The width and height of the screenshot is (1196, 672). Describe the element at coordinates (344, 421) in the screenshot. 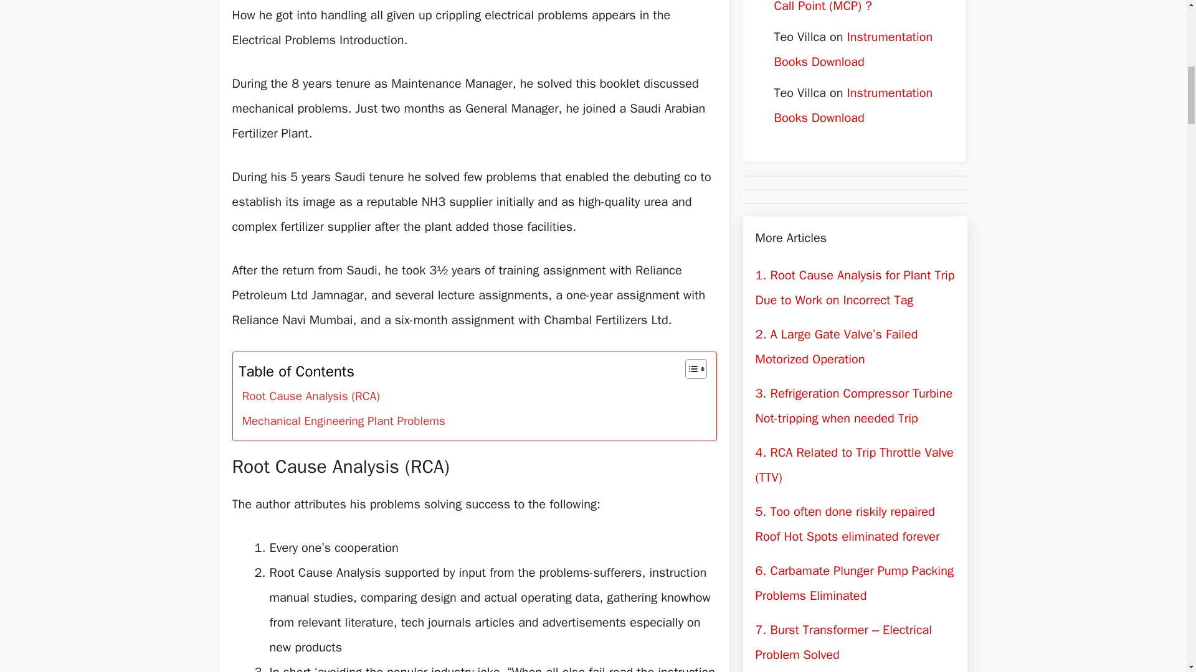

I see `Mechanical Engineering Plant Problems` at that location.